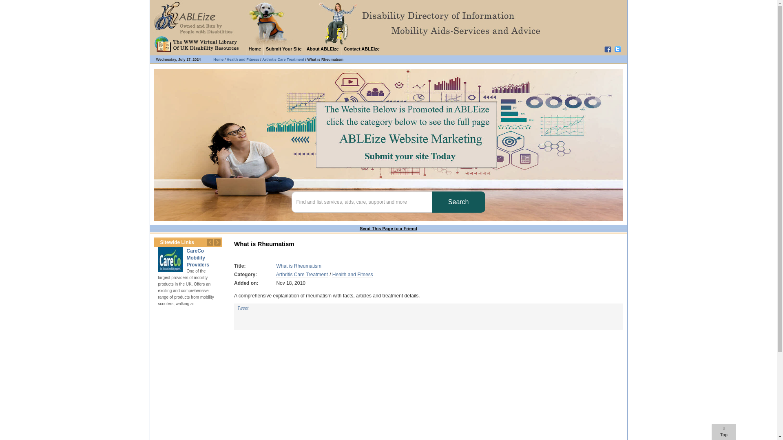 The height and width of the screenshot is (440, 783). I want to click on Health and Fitness, so click(243, 59).